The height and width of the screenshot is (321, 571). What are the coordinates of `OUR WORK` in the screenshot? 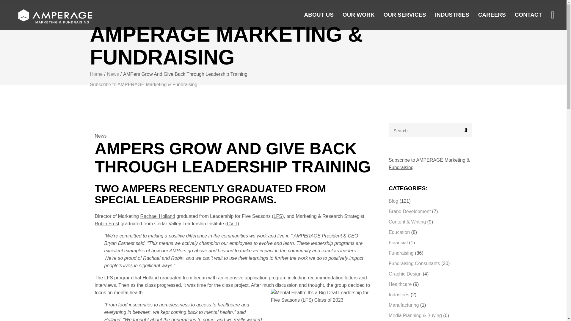 It's located at (359, 15).